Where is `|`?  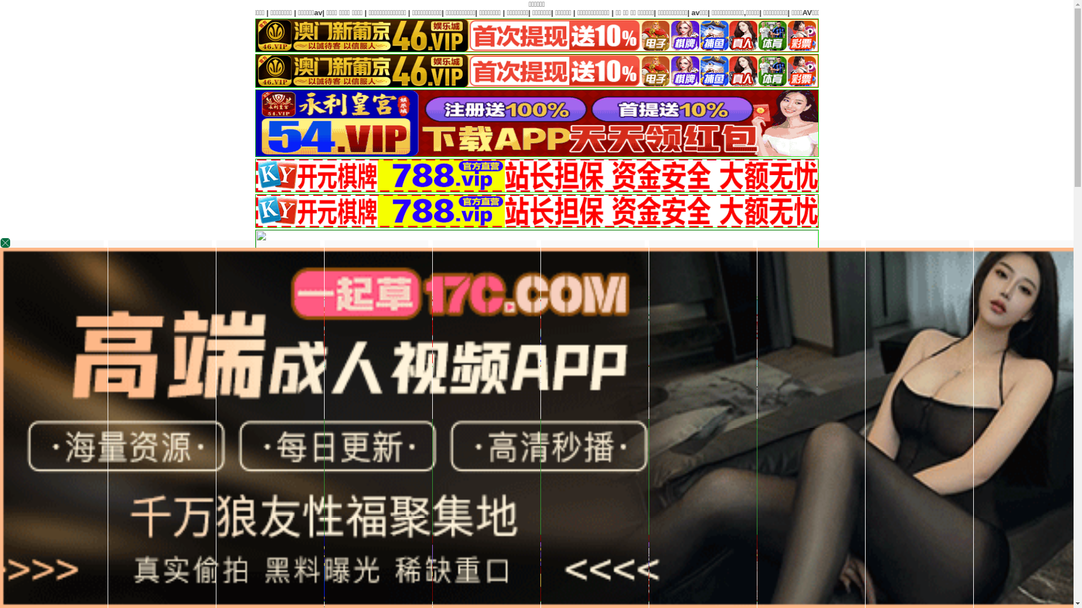
| is located at coordinates (530, 515).